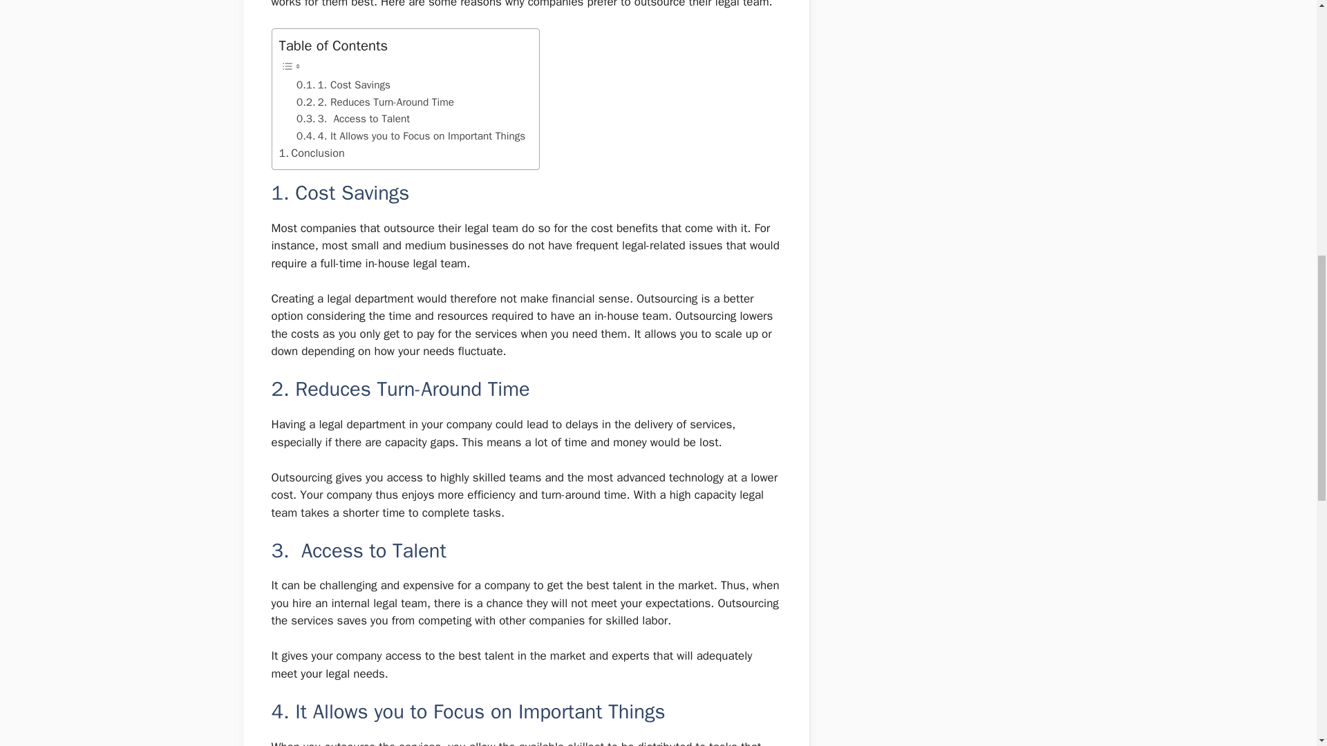  What do you see at coordinates (375, 102) in the screenshot?
I see `2. Reduces Turn-Around Time` at bounding box center [375, 102].